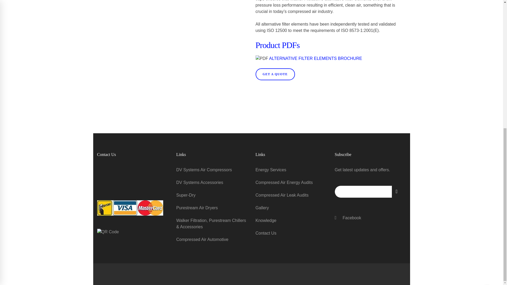 The width and height of the screenshot is (507, 285). Describe the element at coordinates (212, 208) in the screenshot. I see `Purestream Air Dryers` at that location.